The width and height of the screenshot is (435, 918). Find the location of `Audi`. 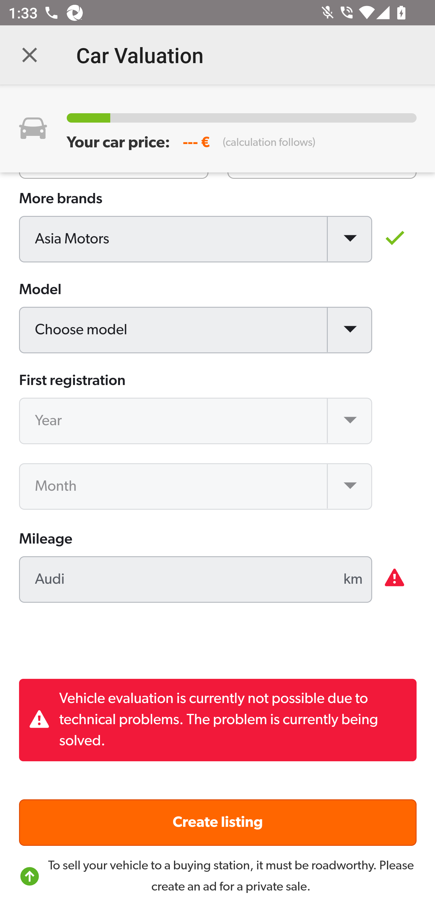

Audi is located at coordinates (196, 580).